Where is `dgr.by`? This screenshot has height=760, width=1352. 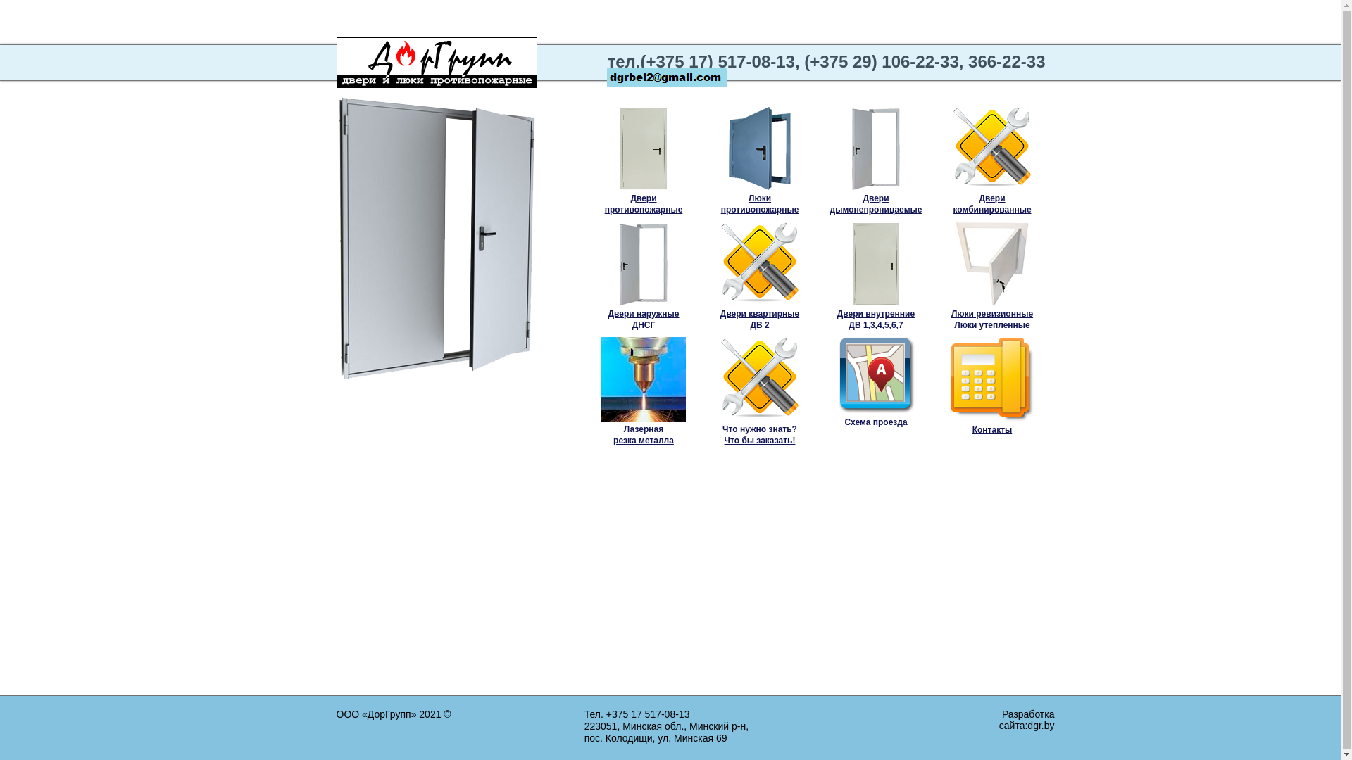 dgr.by is located at coordinates (1041, 726).